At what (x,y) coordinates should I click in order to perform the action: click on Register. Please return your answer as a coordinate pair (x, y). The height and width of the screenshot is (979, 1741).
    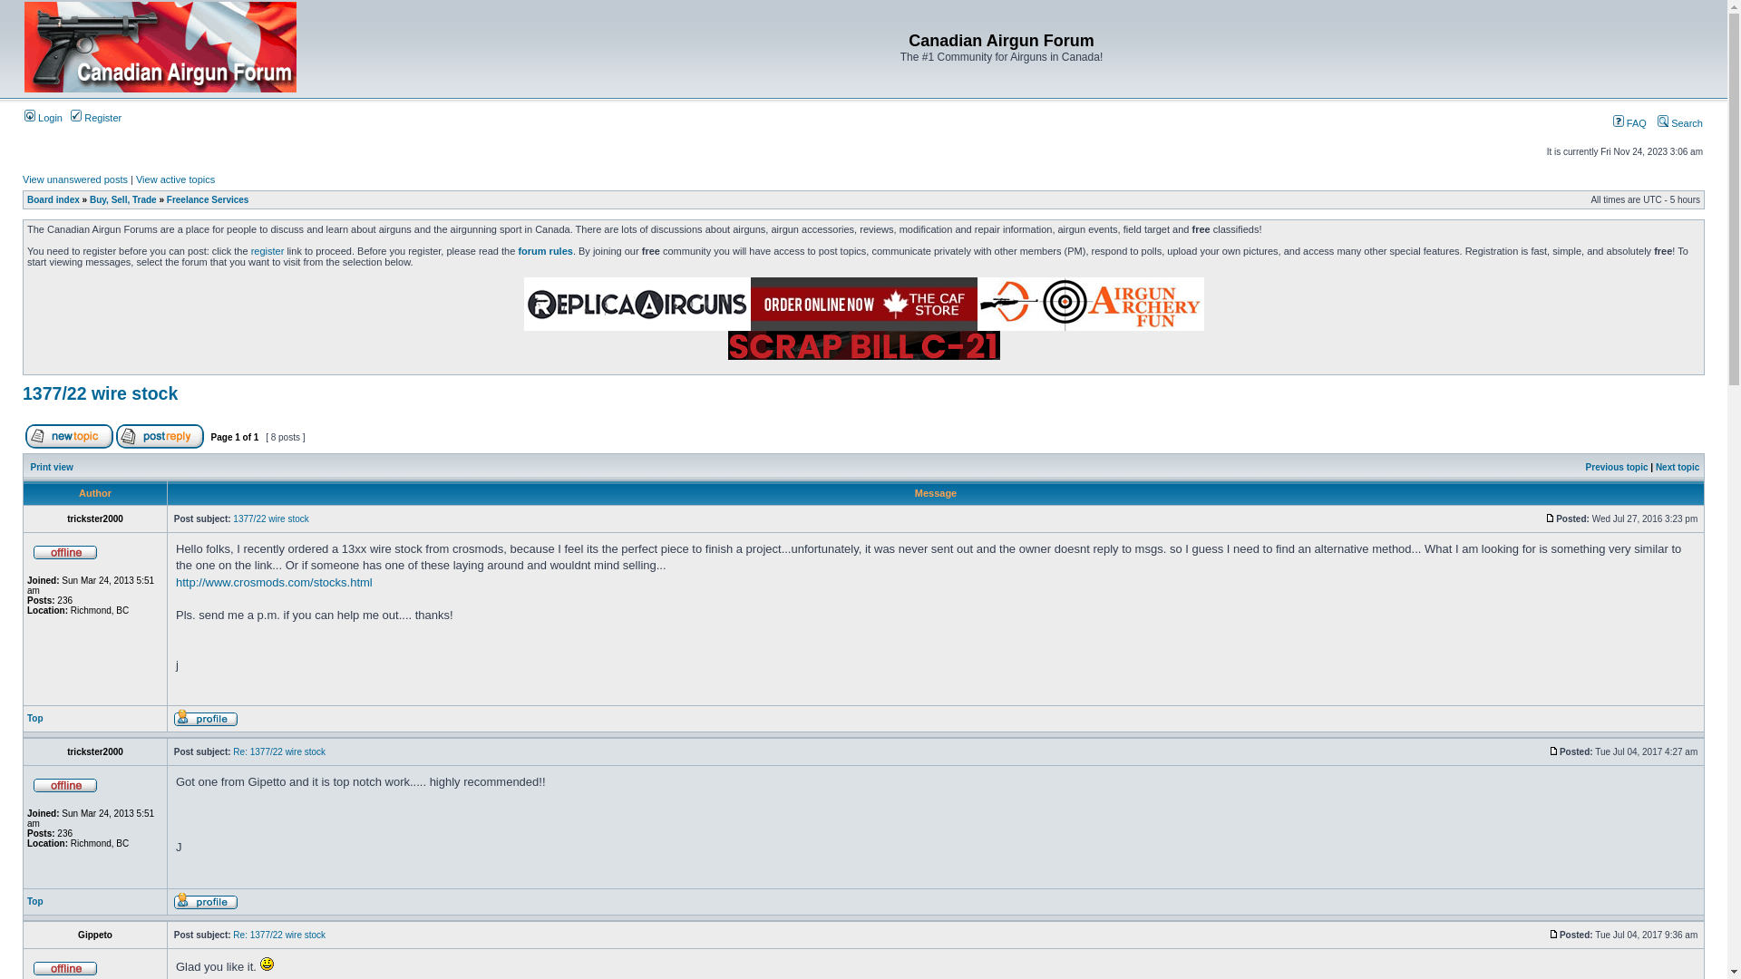
    Looking at the image, I should click on (96, 118).